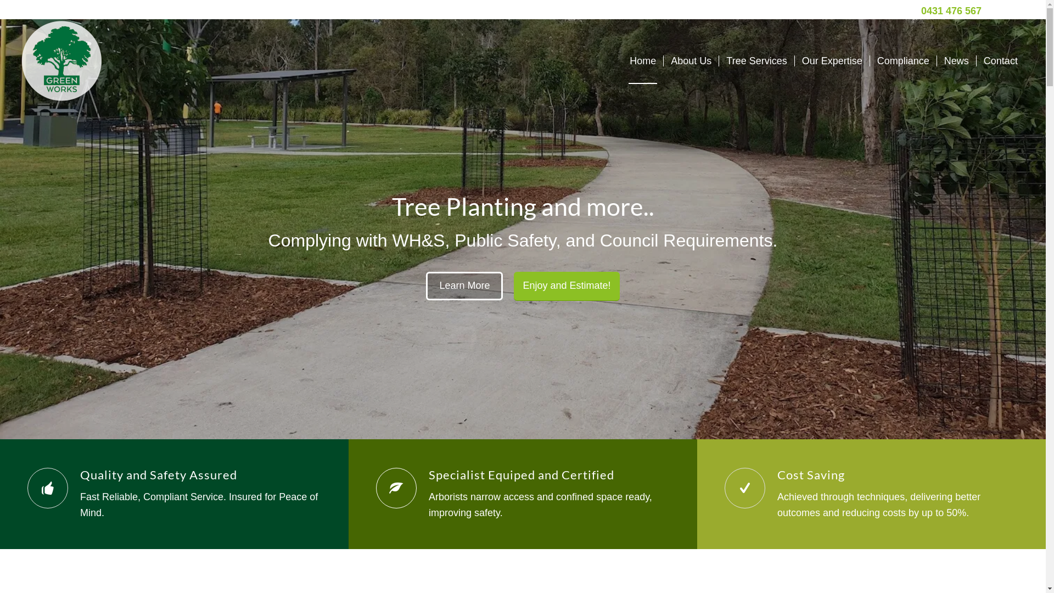  I want to click on Enjoy and Estimate!, so click(567, 287).